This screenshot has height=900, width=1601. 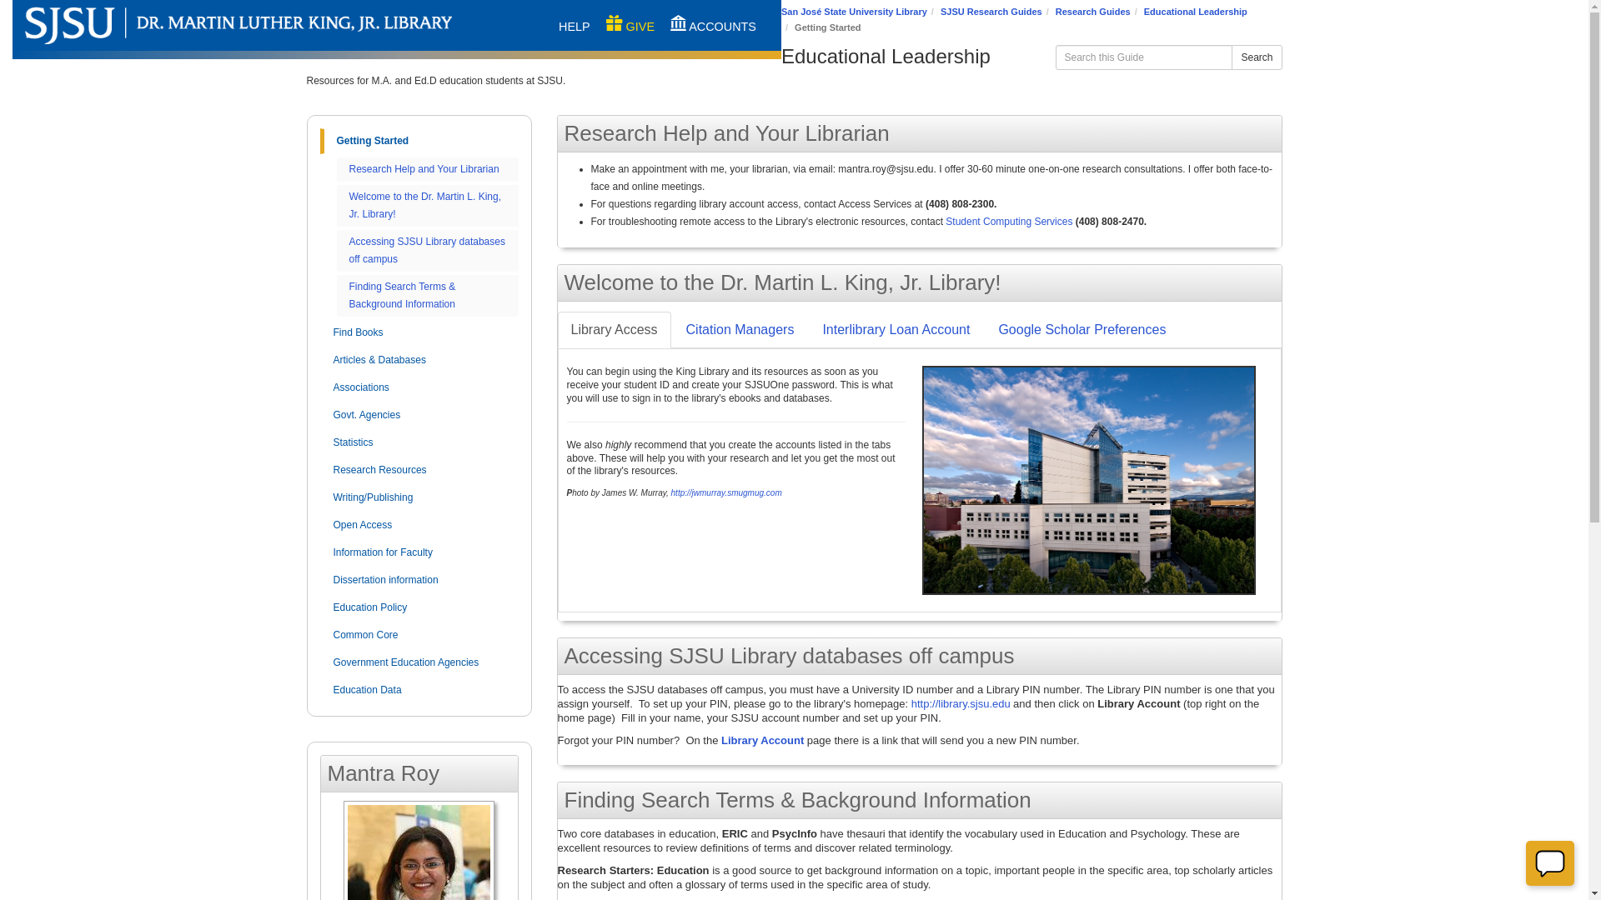 I want to click on GIVE, so click(x=630, y=26).